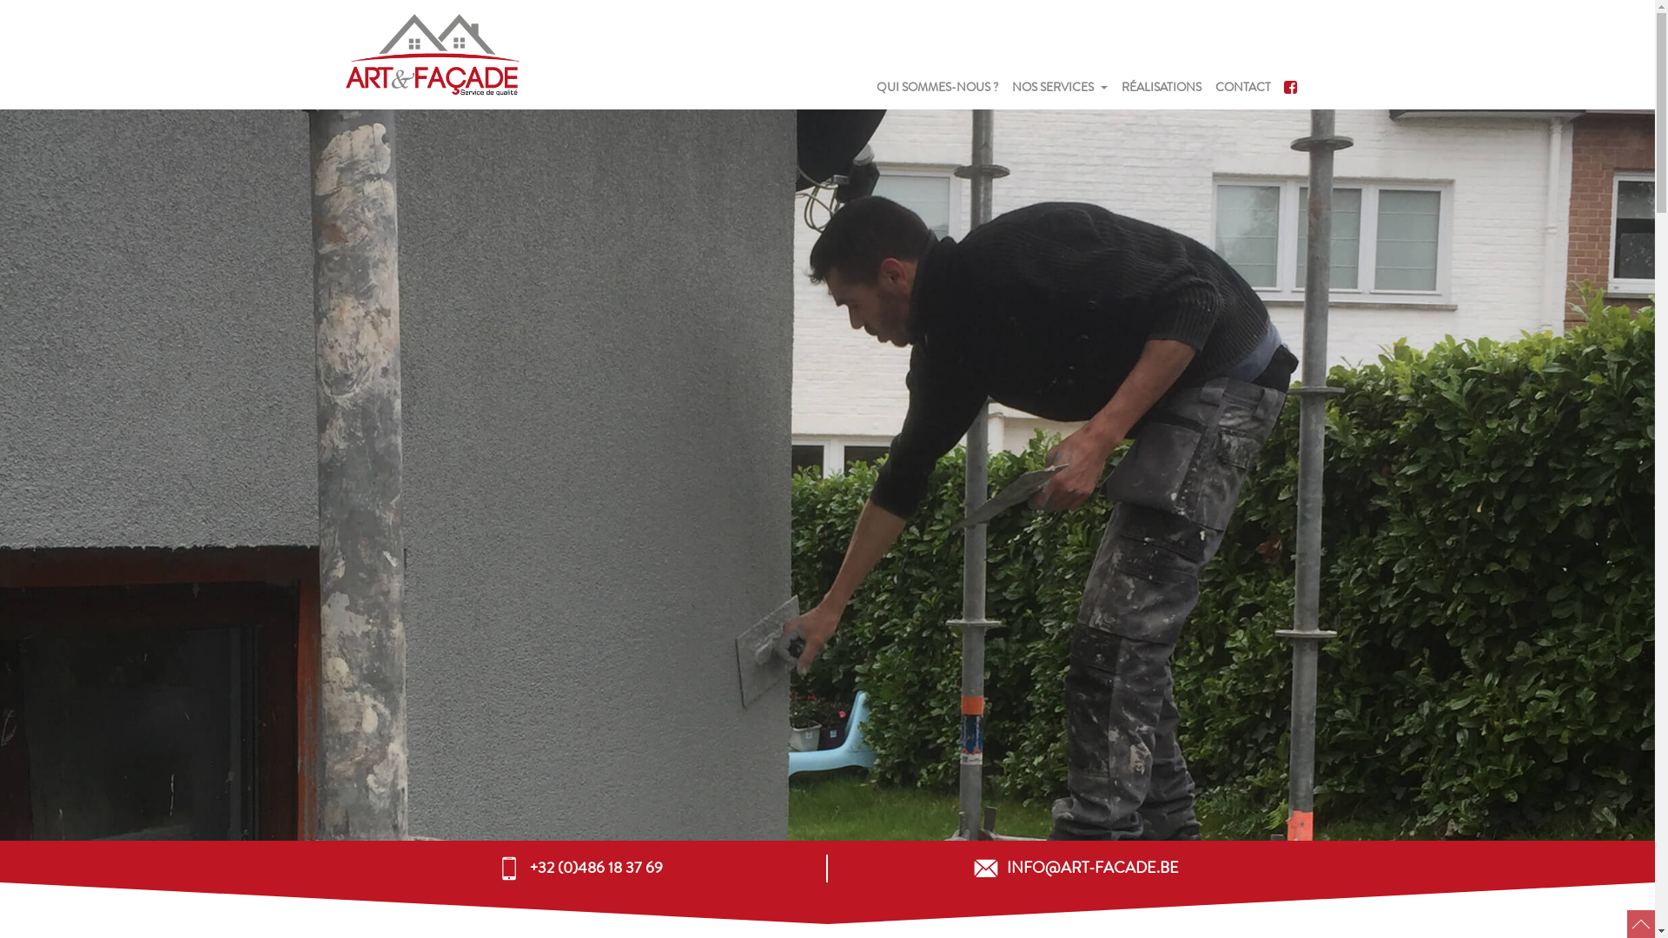  Describe the element at coordinates (1092, 869) in the screenshot. I see `INFO@ART-FACADE.BE` at that location.